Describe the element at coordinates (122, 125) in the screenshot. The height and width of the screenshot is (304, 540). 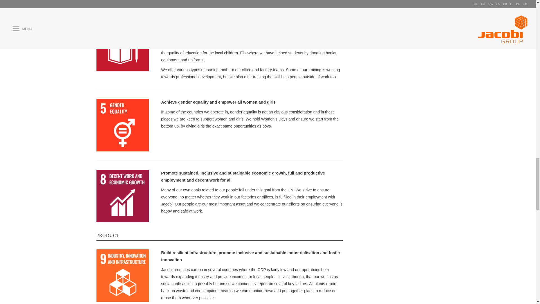
I see `UN Sustainability Goal 5` at that location.